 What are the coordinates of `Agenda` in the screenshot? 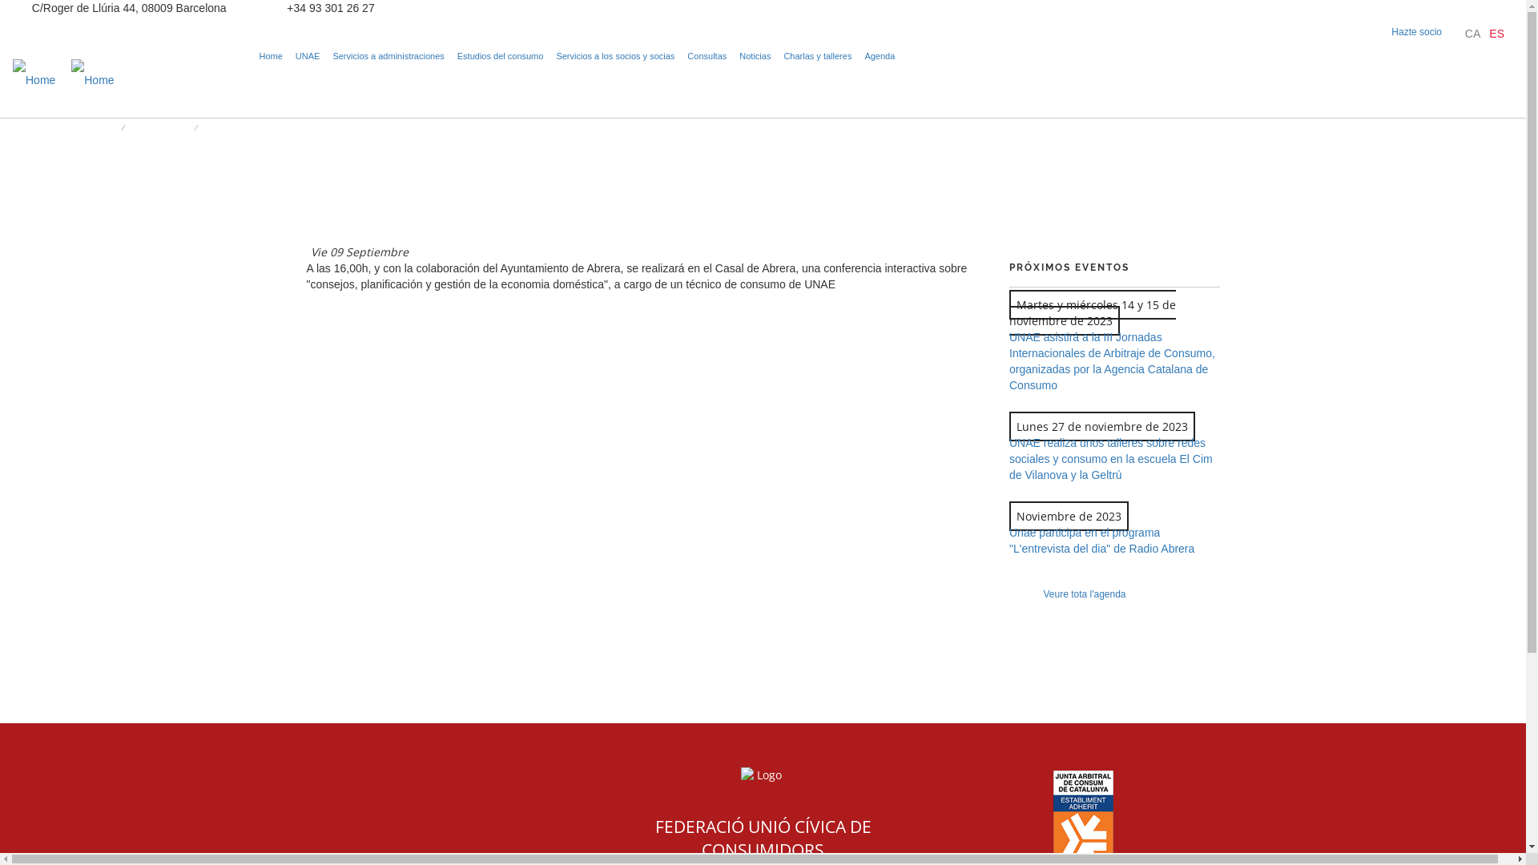 It's located at (880, 56).